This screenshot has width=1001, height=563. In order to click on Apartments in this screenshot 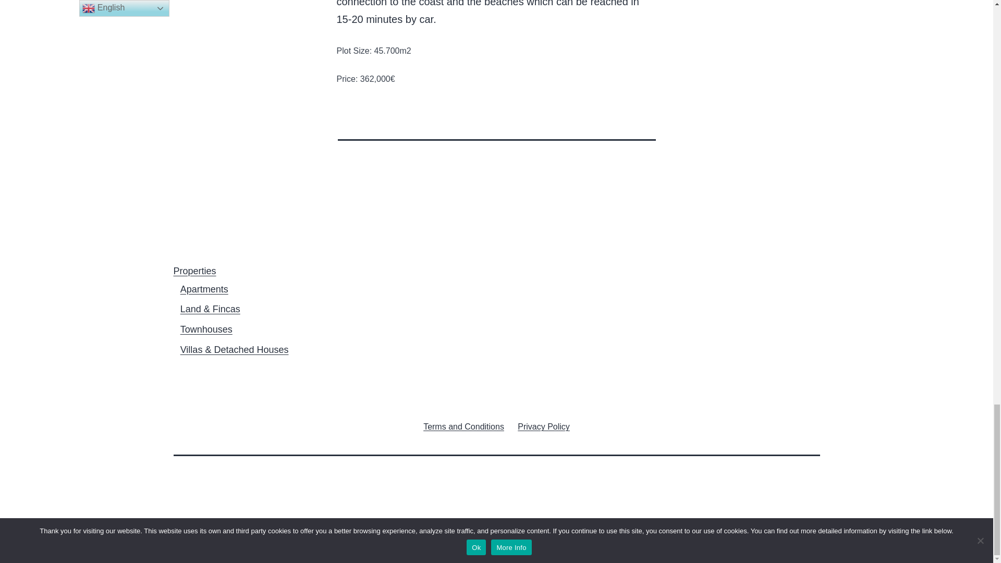, I will do `click(204, 289)`.